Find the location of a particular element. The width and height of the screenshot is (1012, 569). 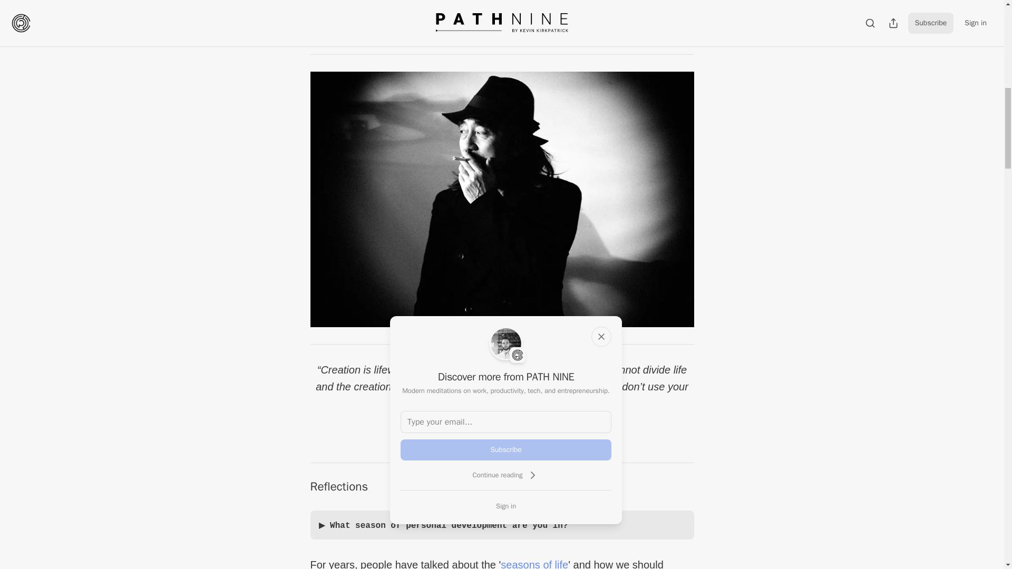

seasons of life is located at coordinates (534, 564).